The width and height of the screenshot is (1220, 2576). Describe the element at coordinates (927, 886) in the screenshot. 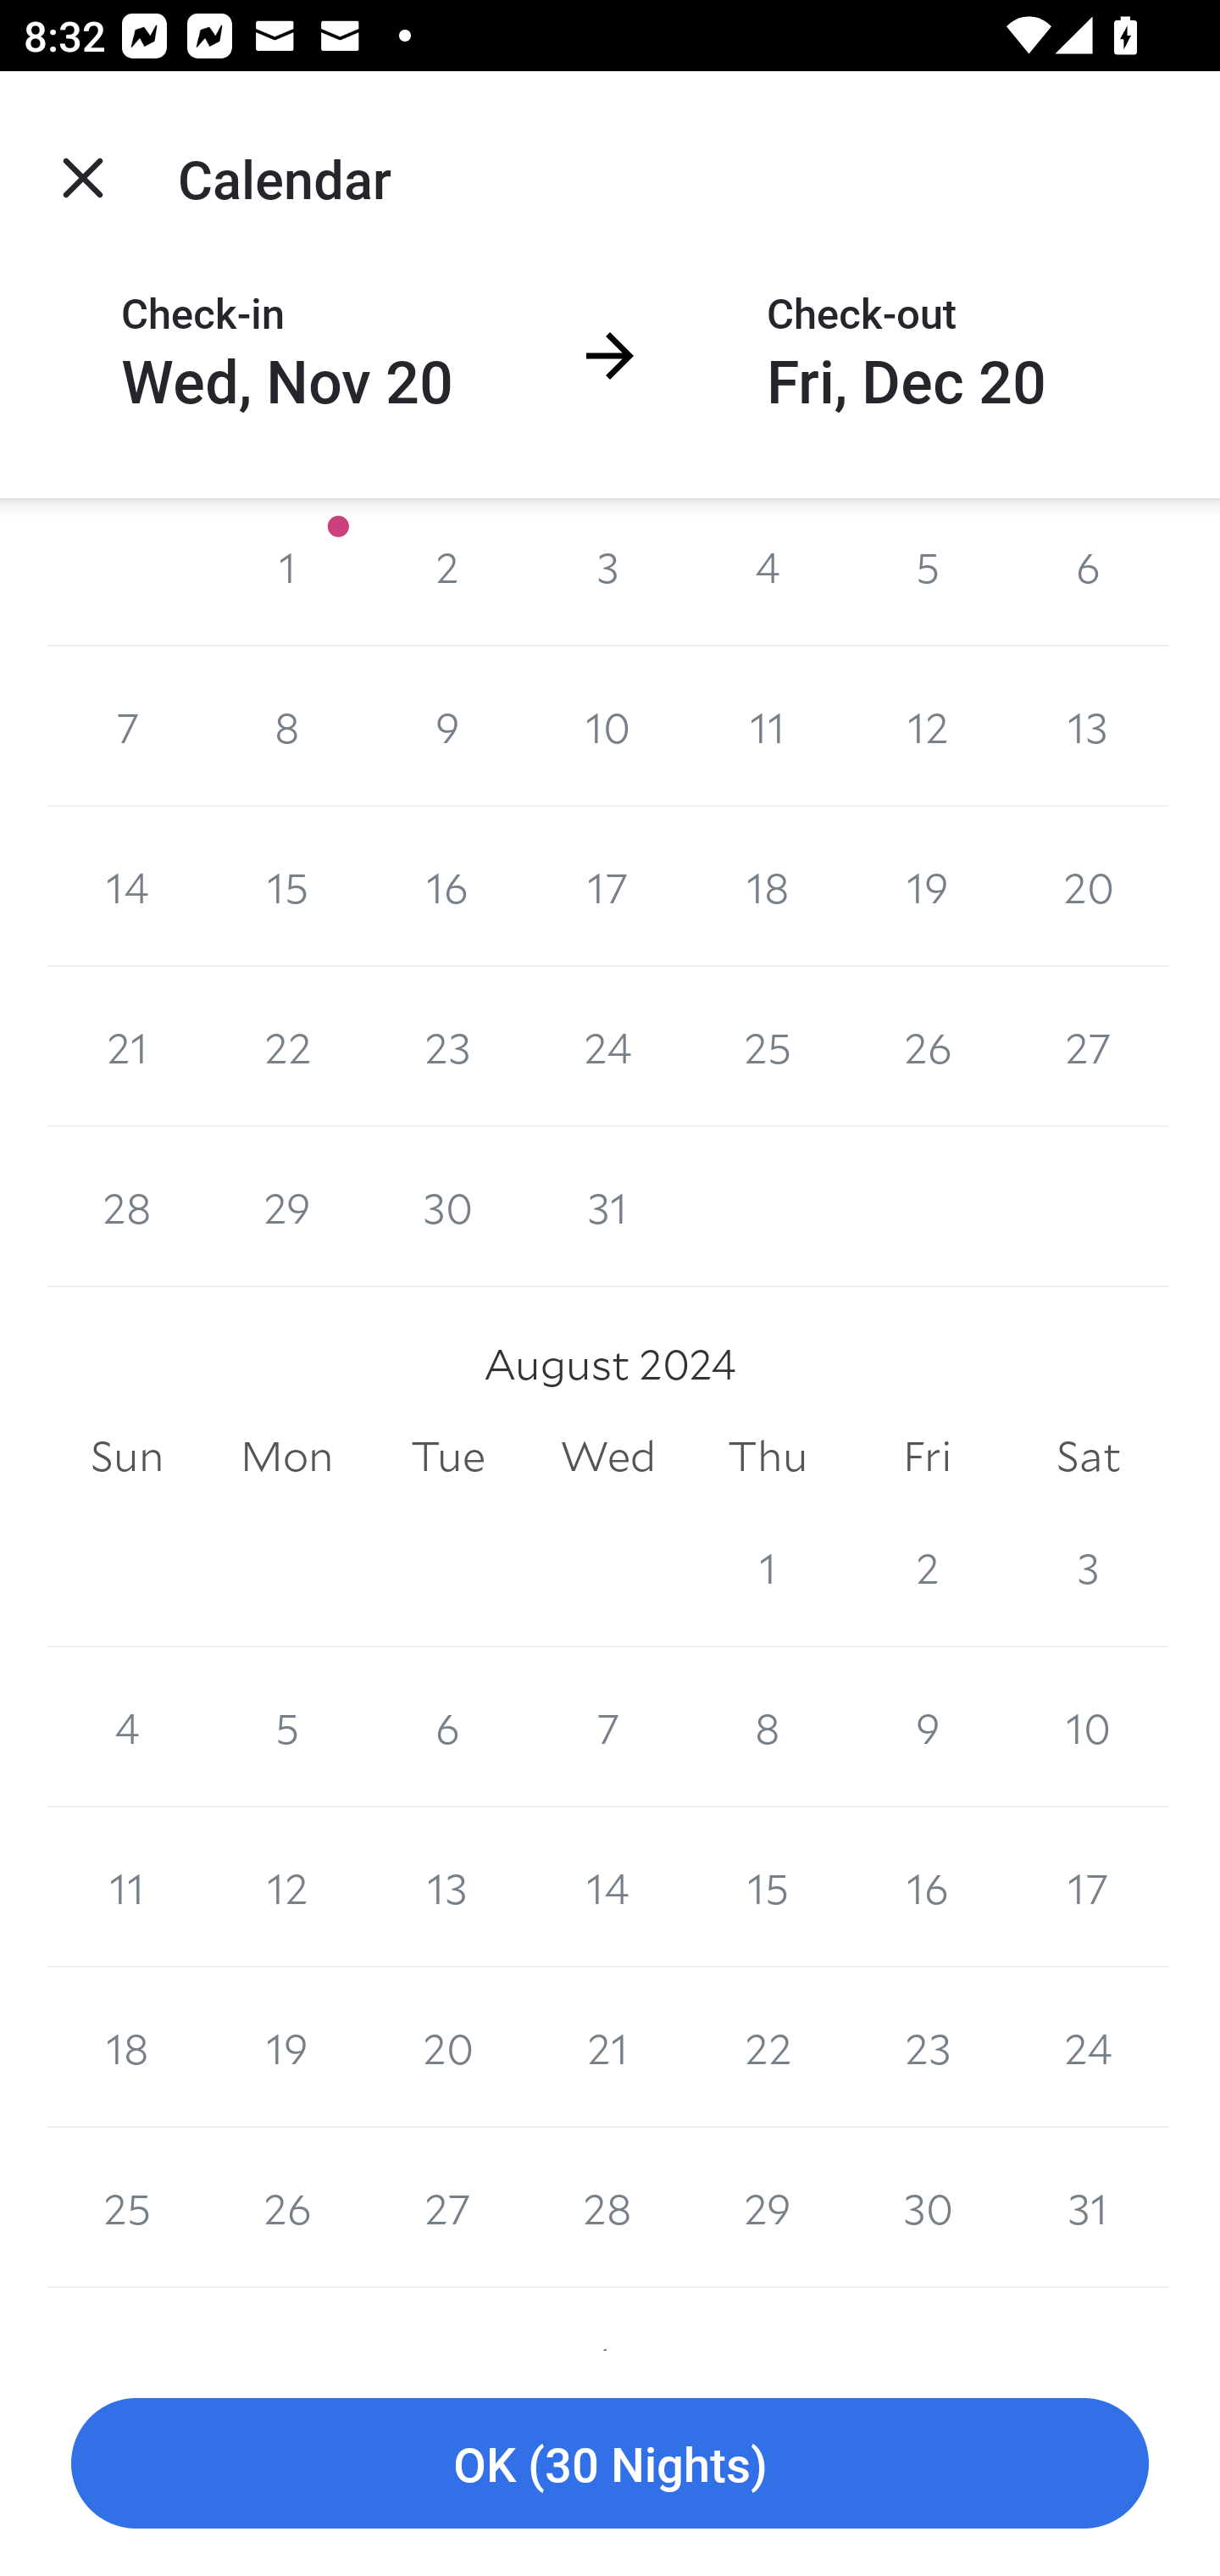

I see `19 19 July 2024` at that location.